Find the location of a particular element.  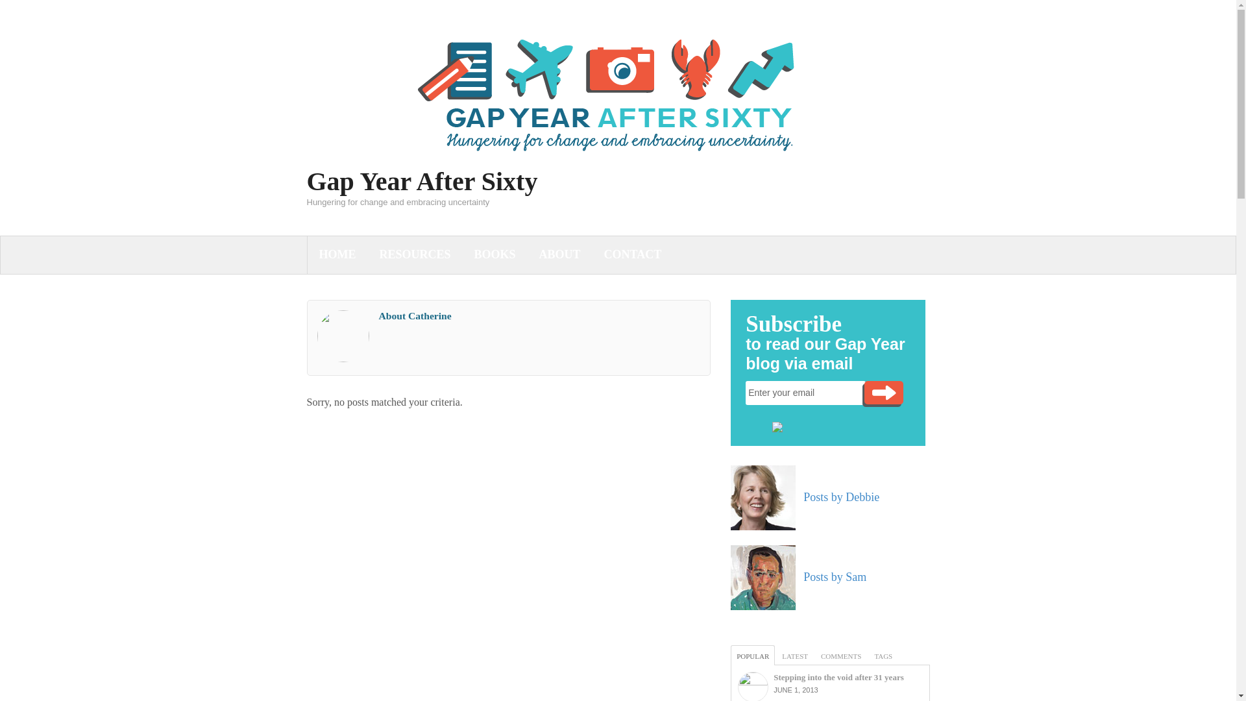

Enter your email is located at coordinates (805, 393).